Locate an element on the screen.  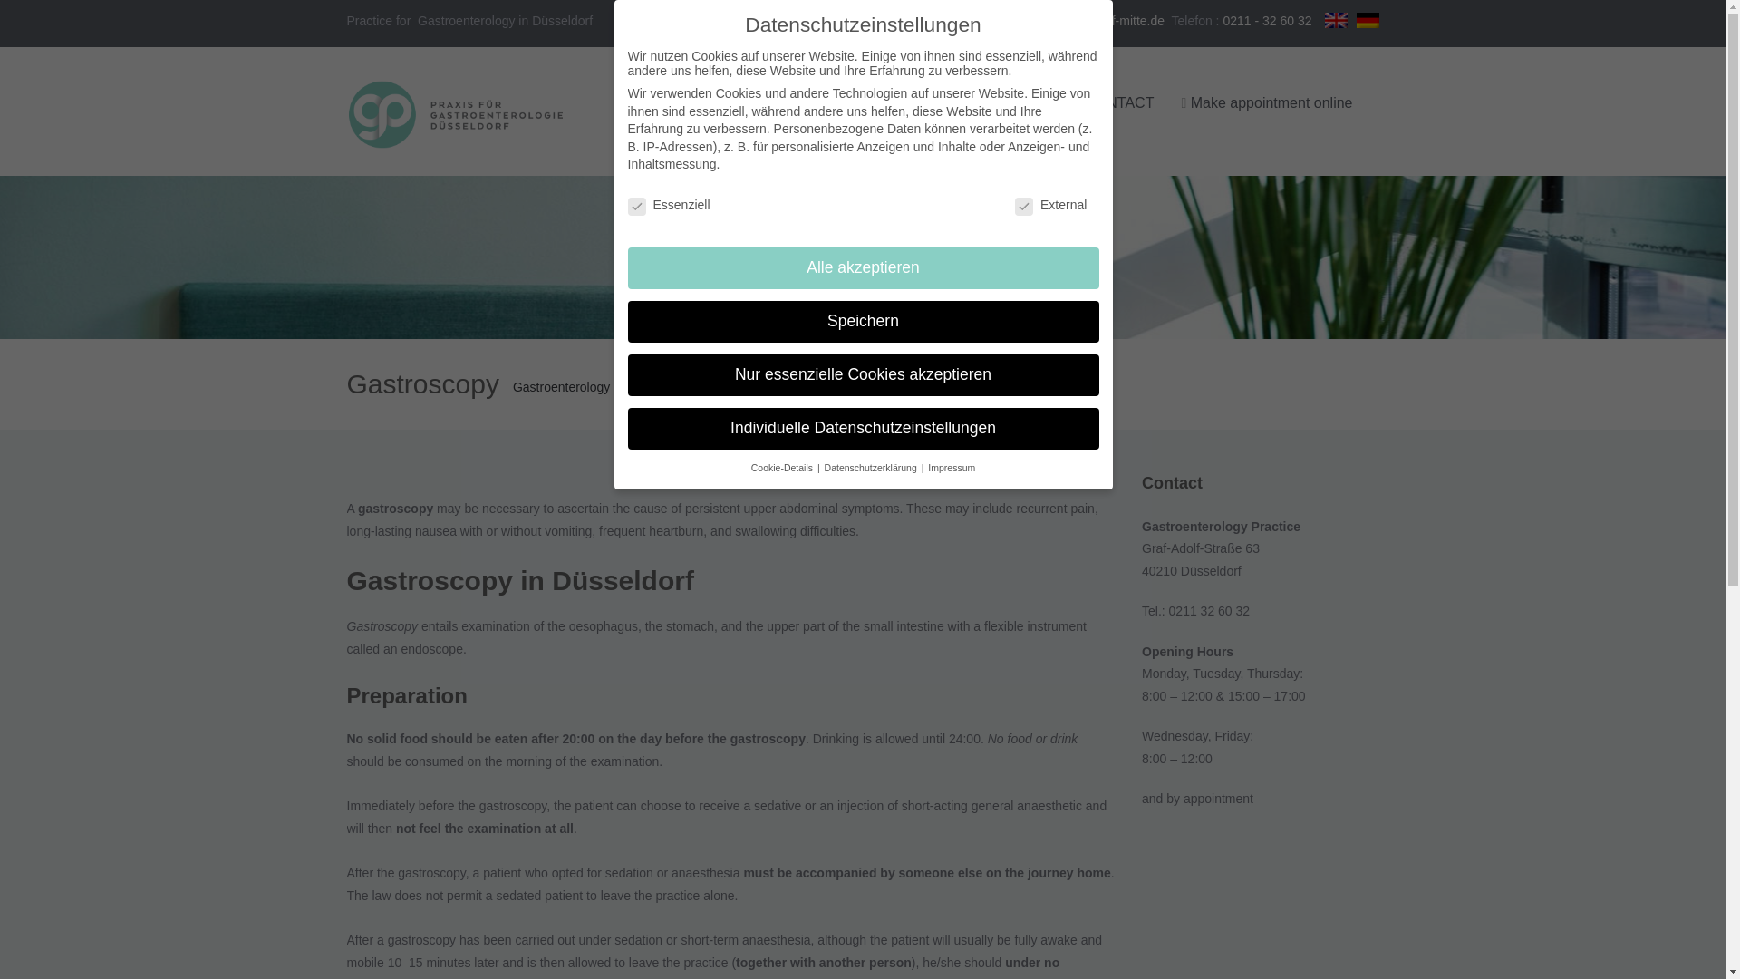
Nur essenzielle Cookies akzeptieren is located at coordinates (862, 375).